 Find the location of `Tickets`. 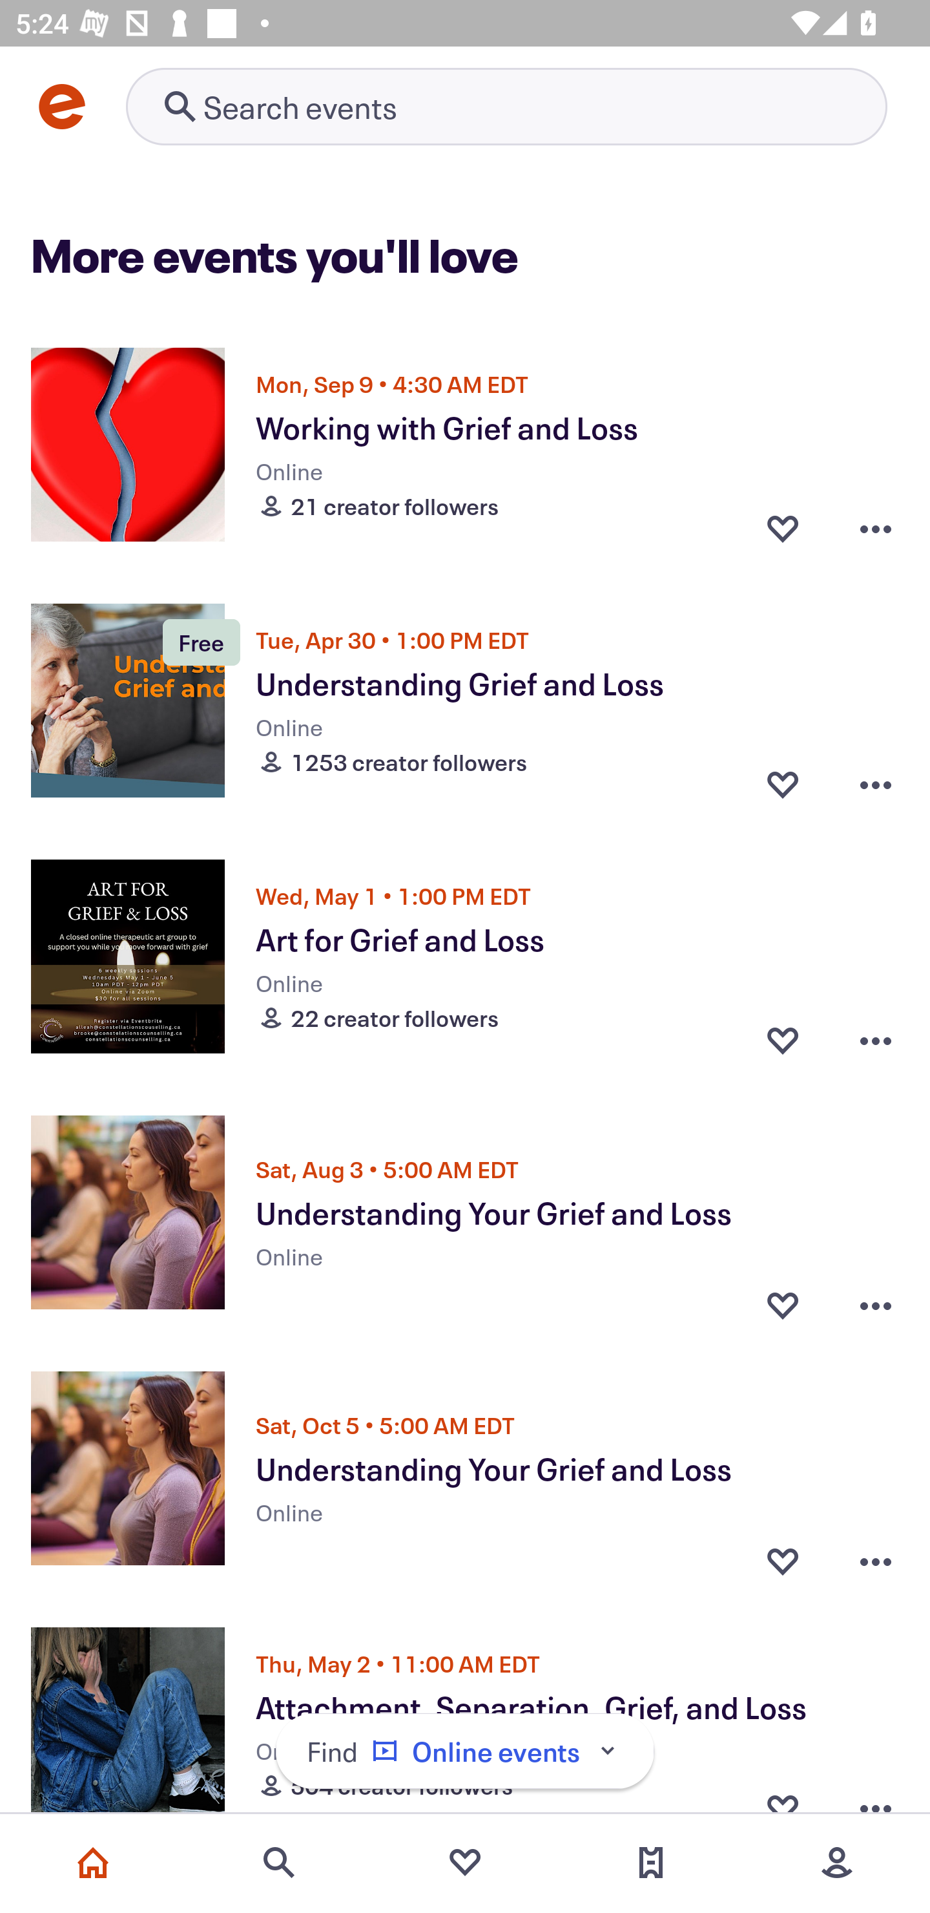

Tickets is located at coordinates (651, 1863).